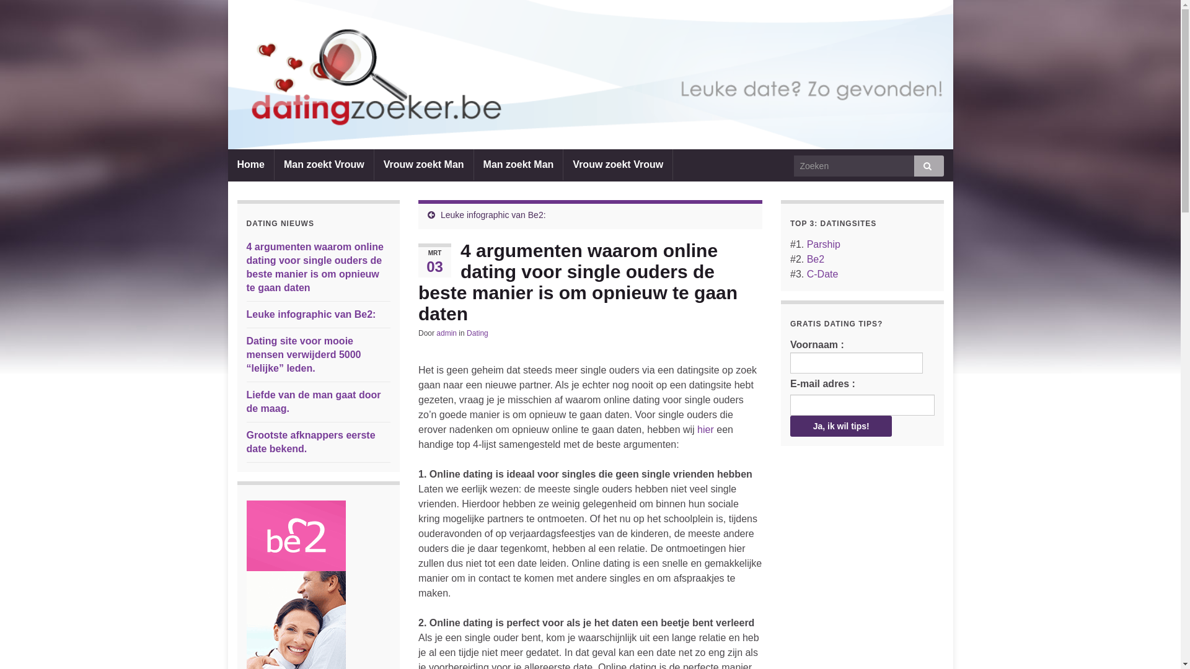 This screenshot has height=669, width=1190. Describe the element at coordinates (816, 259) in the screenshot. I see `Be2` at that location.